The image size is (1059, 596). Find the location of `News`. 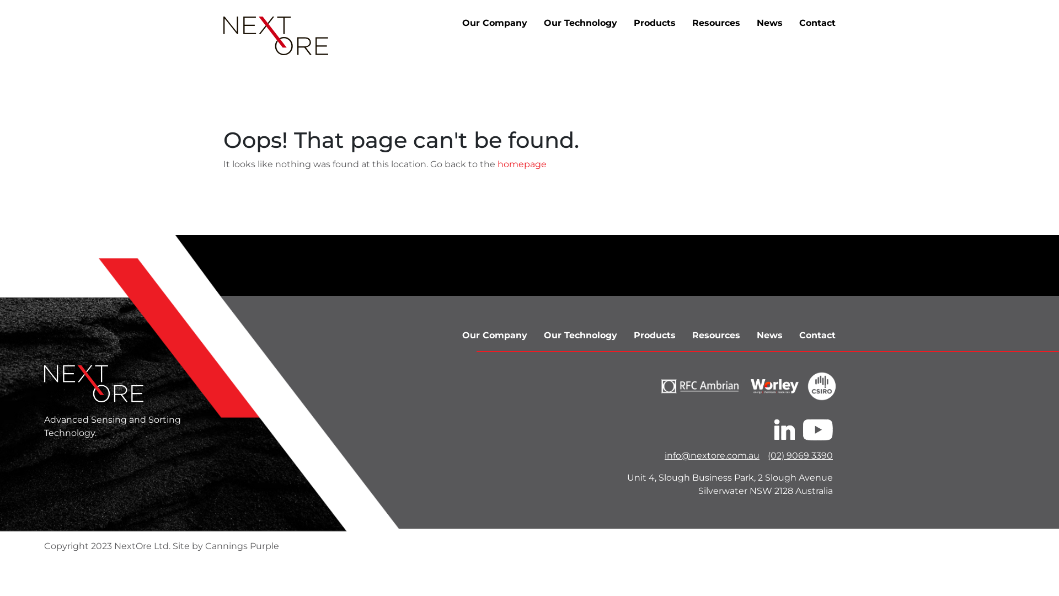

News is located at coordinates (770, 336).